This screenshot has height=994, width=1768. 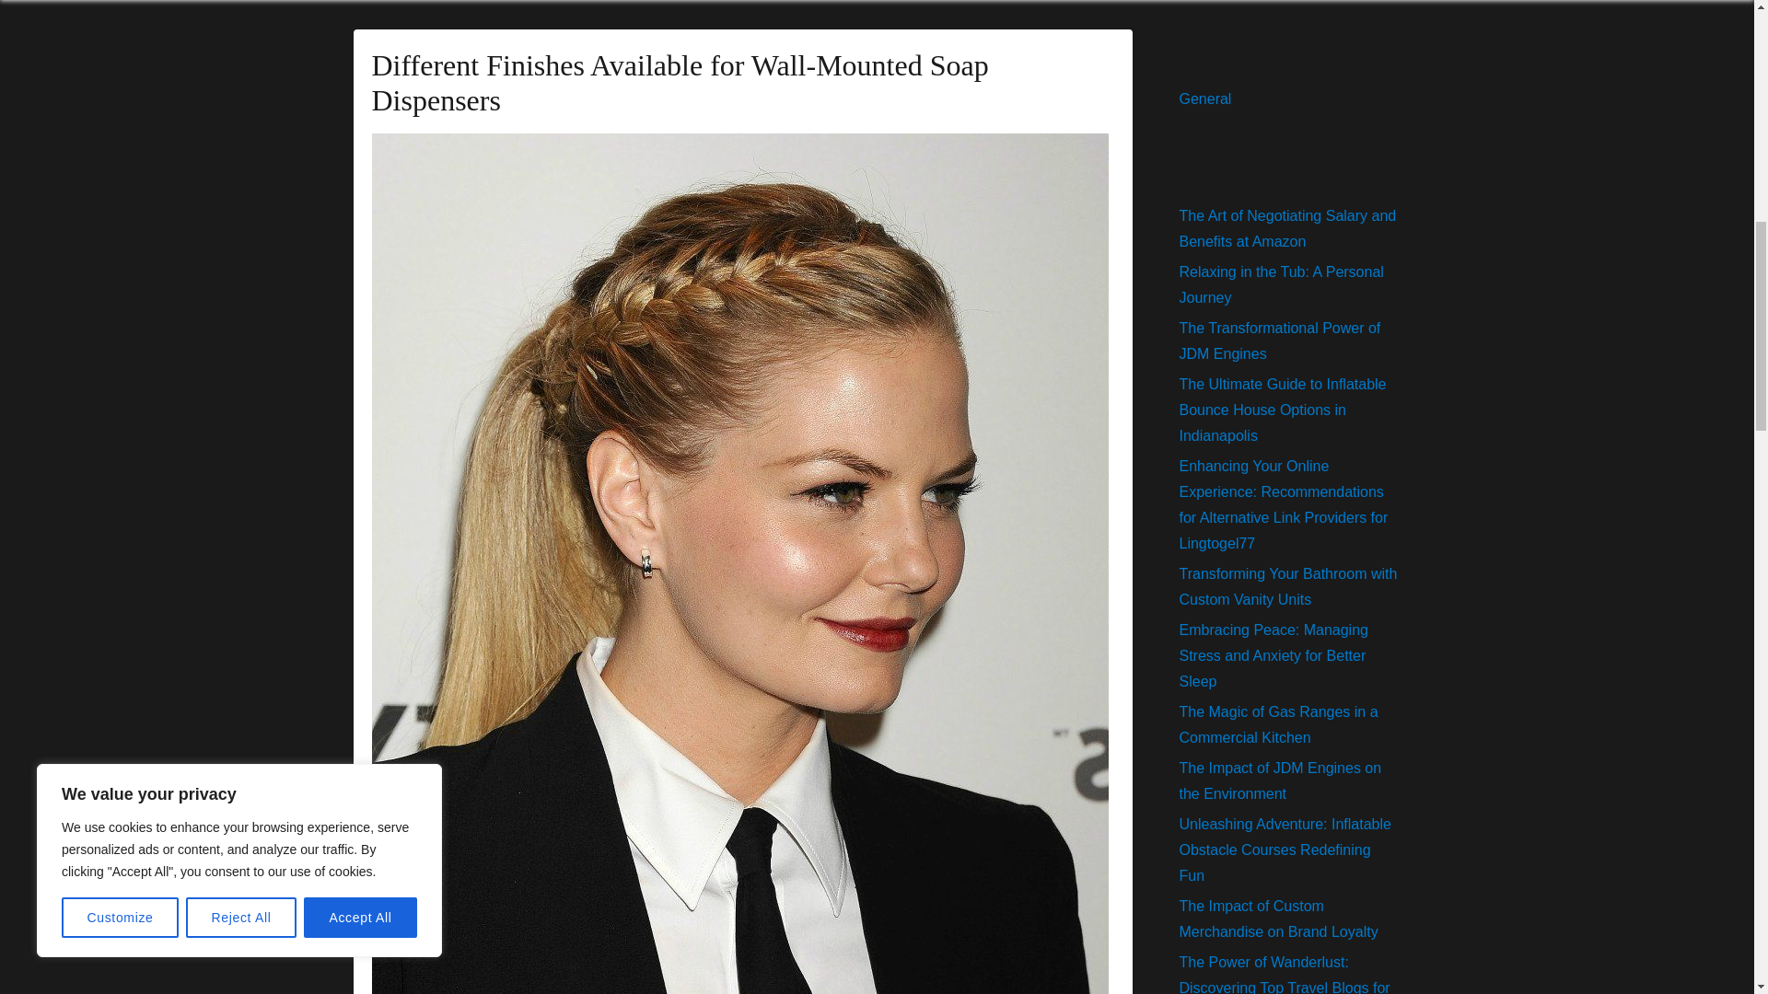 What do you see at coordinates (1287, 228) in the screenshot?
I see `The Art of Negotiating Salary and Benefits at Amazon` at bounding box center [1287, 228].